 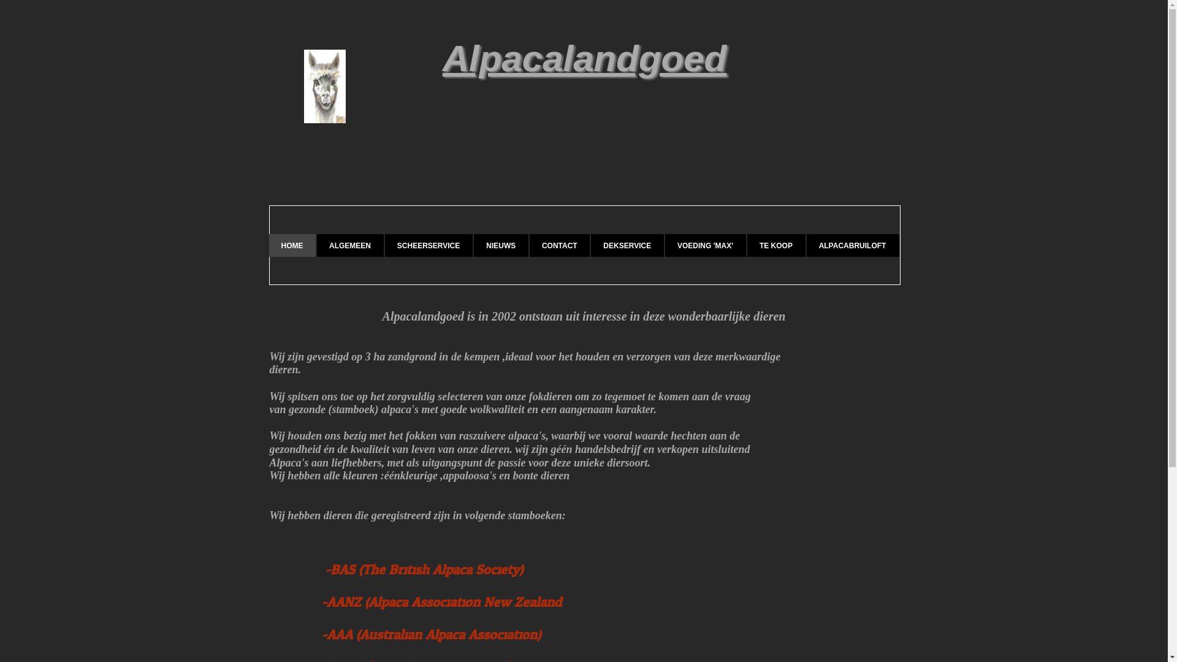 What do you see at coordinates (292, 245) in the screenshot?
I see `HOME` at bounding box center [292, 245].